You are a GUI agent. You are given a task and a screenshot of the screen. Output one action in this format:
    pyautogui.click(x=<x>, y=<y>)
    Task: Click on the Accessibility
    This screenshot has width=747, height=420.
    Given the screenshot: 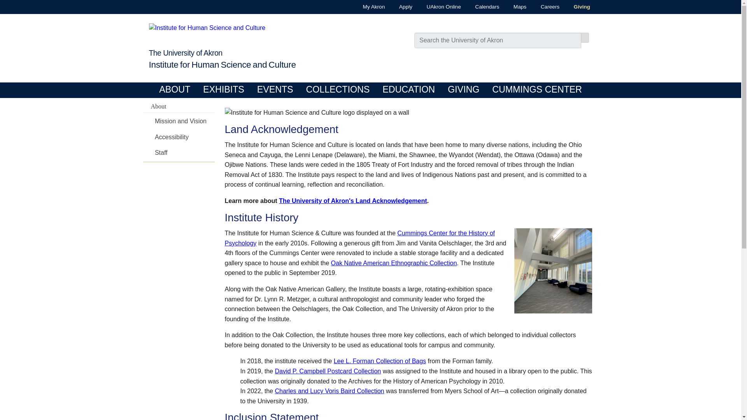 What is the action you would take?
    pyautogui.click(x=184, y=137)
    